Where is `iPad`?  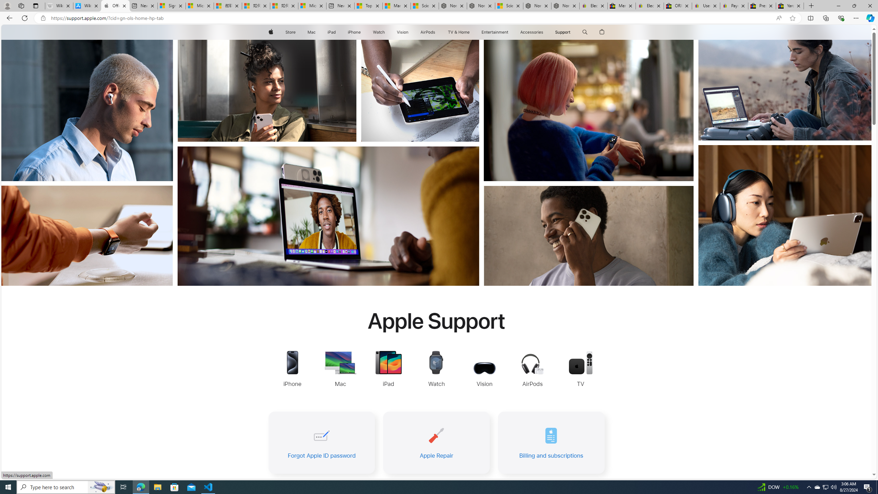
iPad is located at coordinates (332, 32).